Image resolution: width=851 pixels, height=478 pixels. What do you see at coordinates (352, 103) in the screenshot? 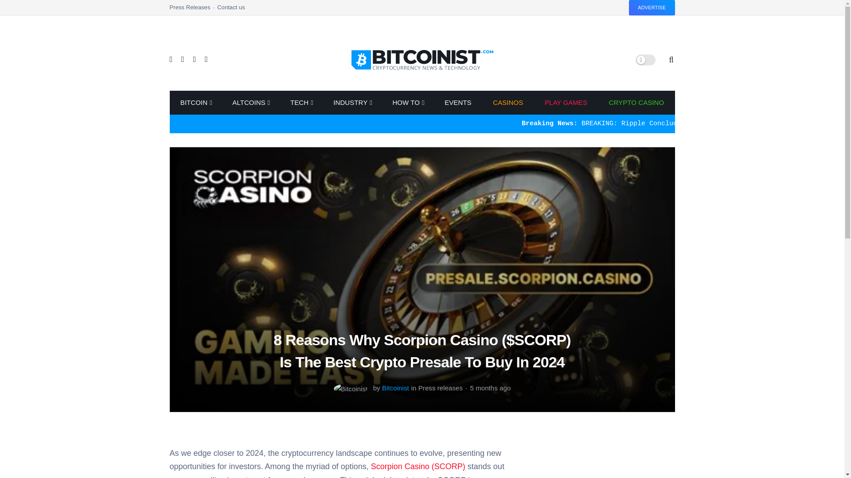
I see `INDUSTRY` at bounding box center [352, 103].